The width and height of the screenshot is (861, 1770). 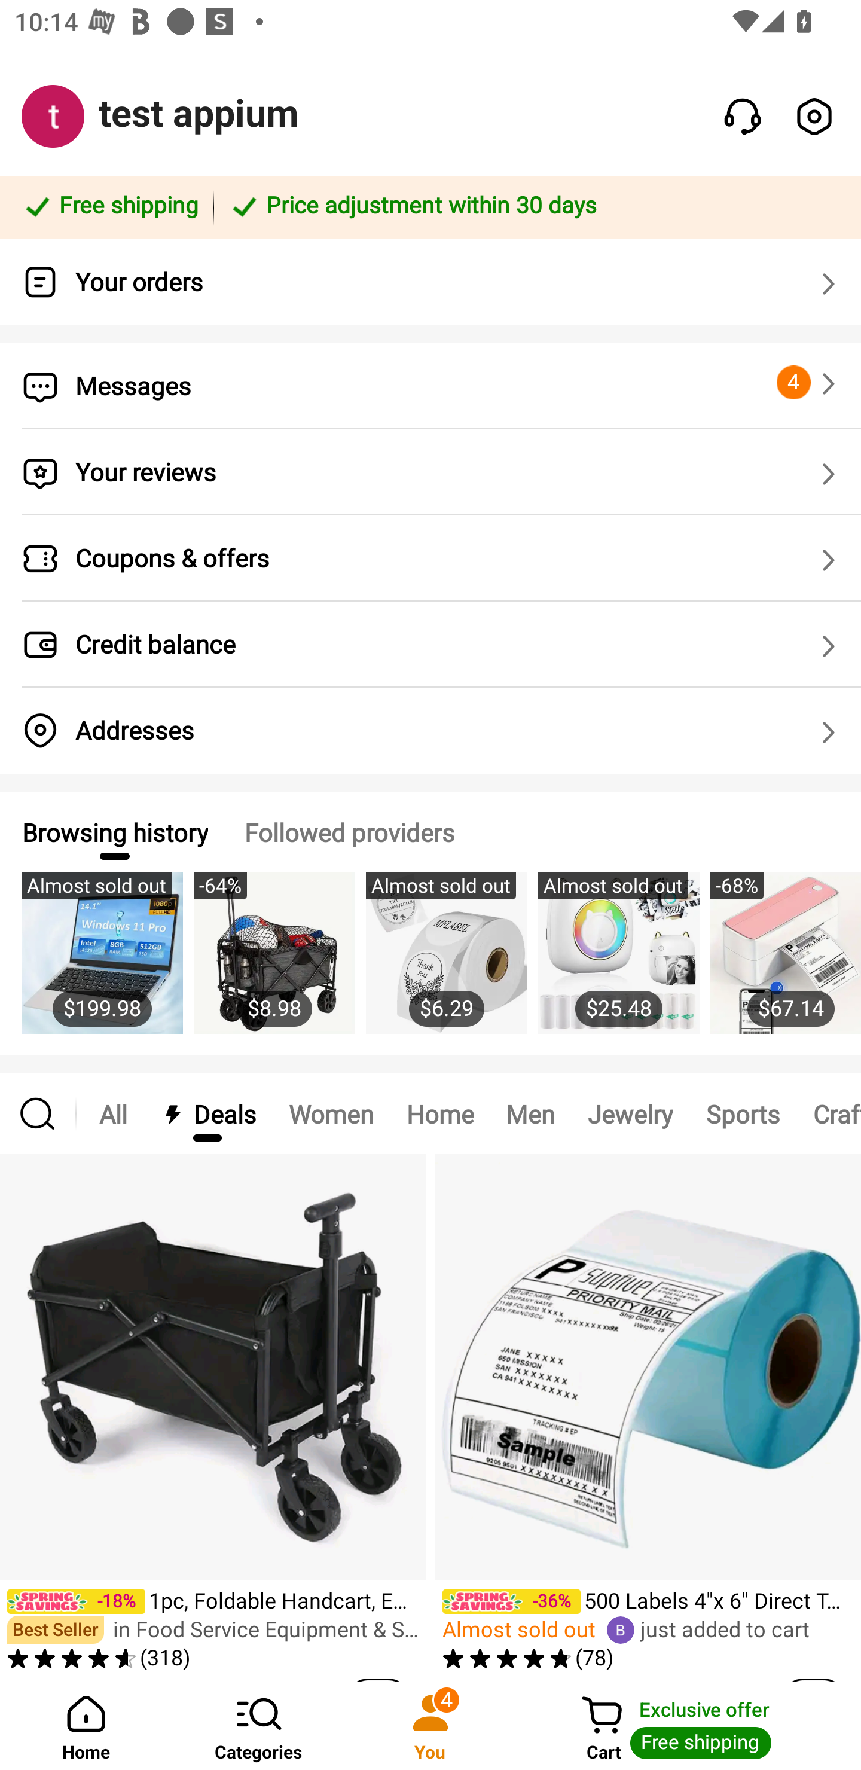 What do you see at coordinates (207, 1113) in the screenshot?
I see `Deals Deals Deals` at bounding box center [207, 1113].